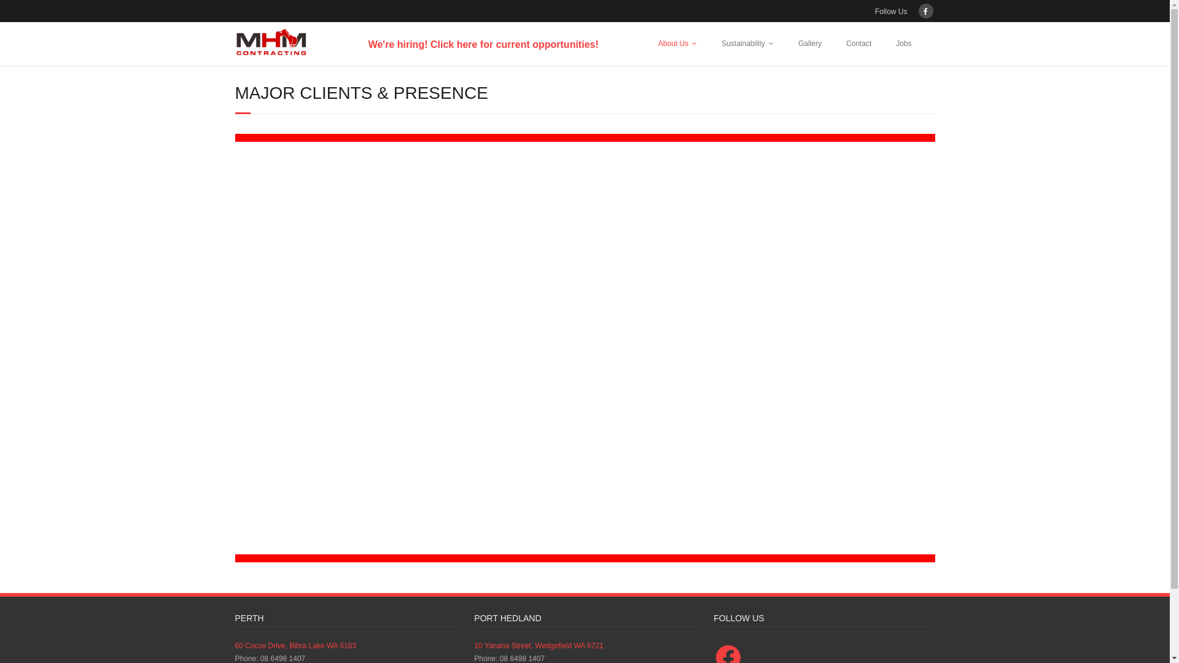 Image resolution: width=1179 pixels, height=663 pixels. Describe the element at coordinates (858, 44) in the screenshot. I see `Contact` at that location.